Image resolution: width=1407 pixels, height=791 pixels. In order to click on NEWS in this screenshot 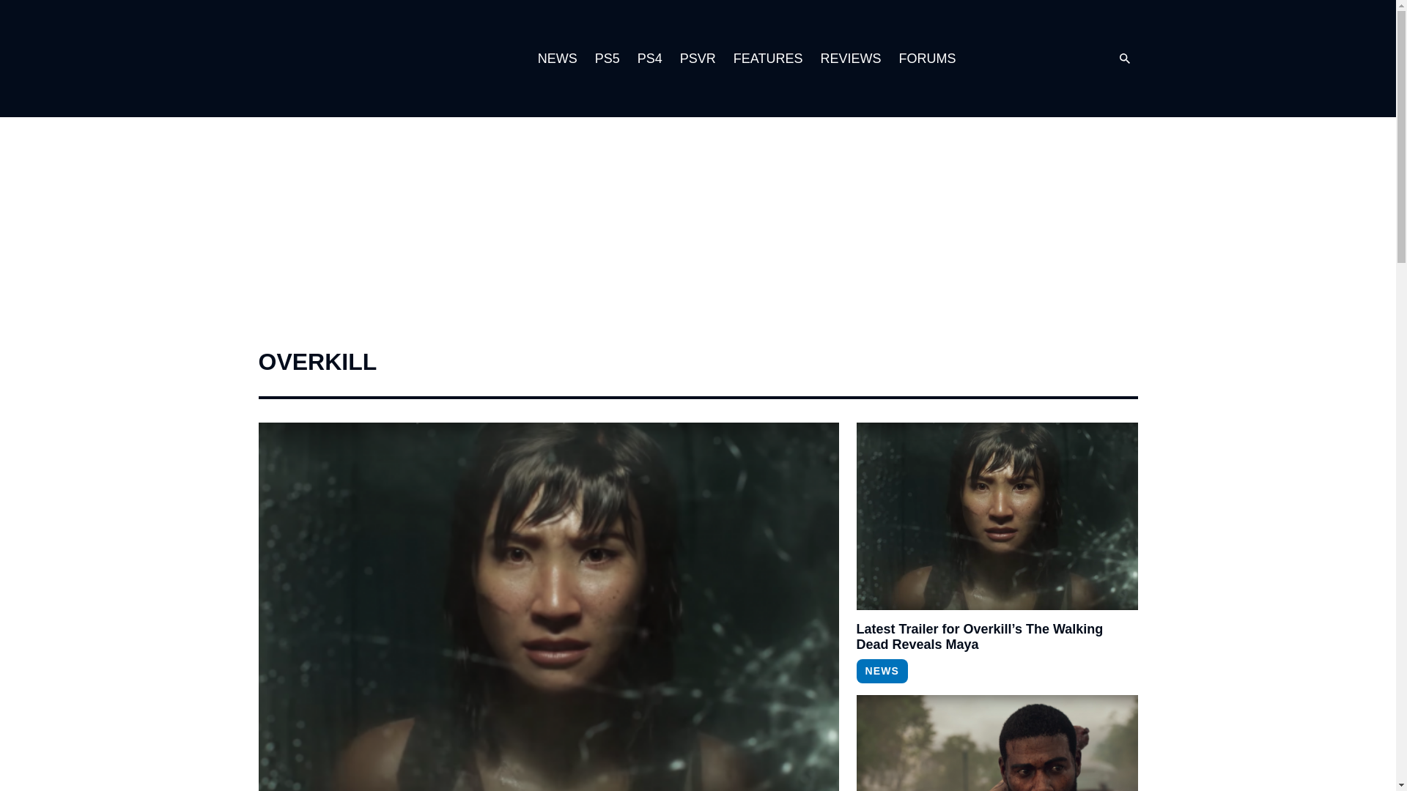, I will do `click(881, 671)`.